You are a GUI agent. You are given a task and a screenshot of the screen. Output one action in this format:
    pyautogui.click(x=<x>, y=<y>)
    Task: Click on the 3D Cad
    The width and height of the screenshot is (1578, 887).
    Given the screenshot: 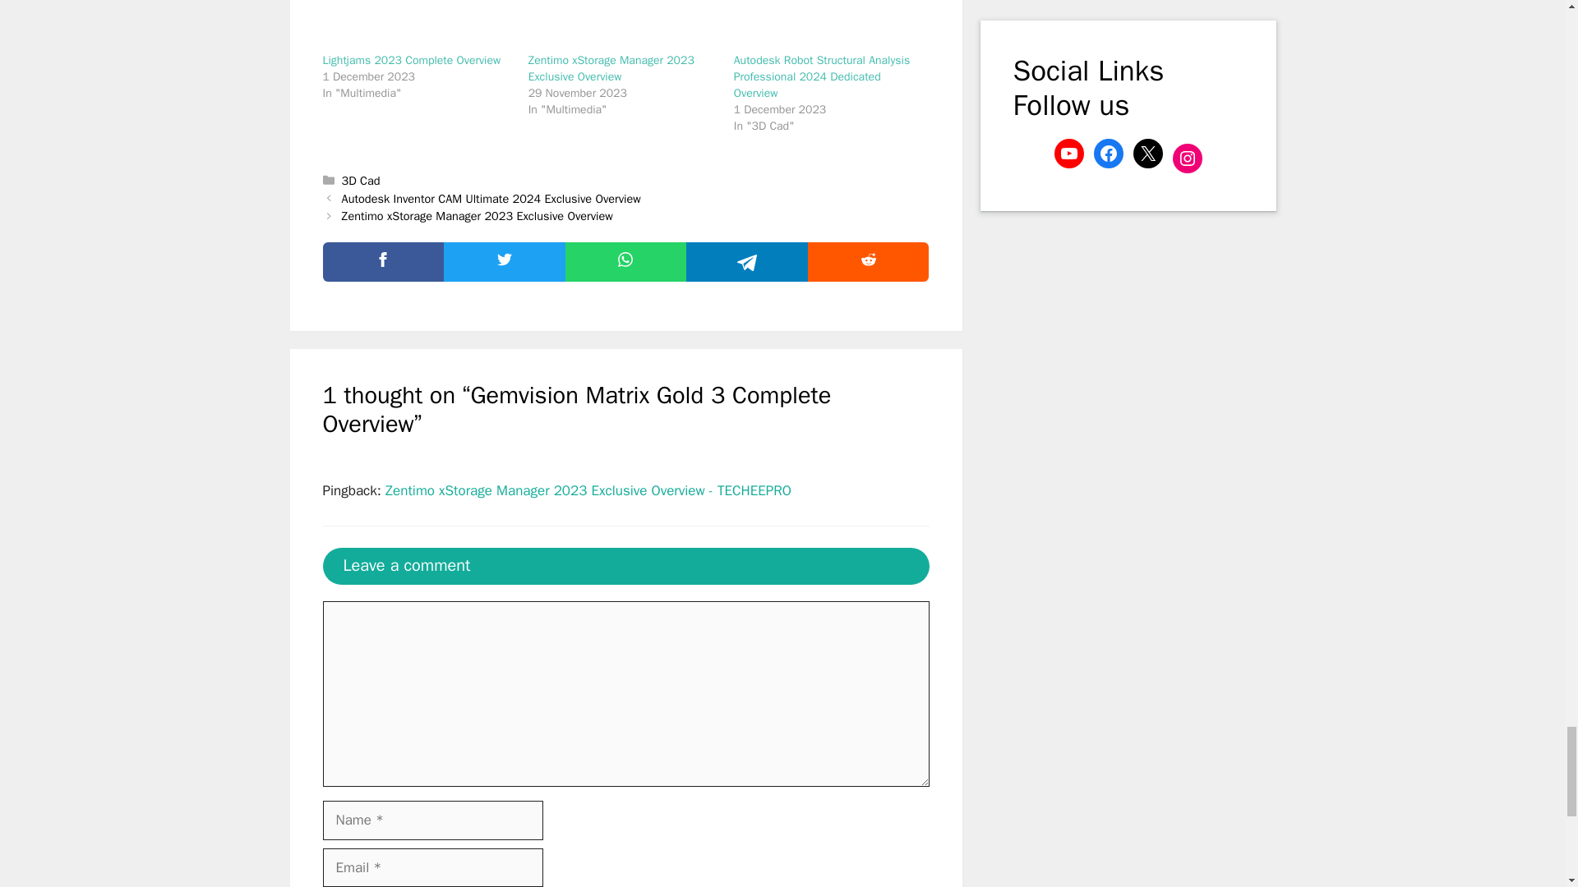 What is the action you would take?
    pyautogui.click(x=361, y=180)
    